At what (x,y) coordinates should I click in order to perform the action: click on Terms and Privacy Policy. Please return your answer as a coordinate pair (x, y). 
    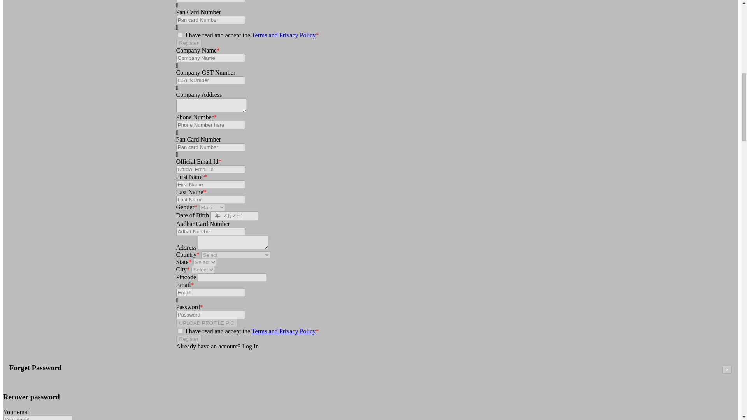
    Looking at the image, I should click on (284, 331).